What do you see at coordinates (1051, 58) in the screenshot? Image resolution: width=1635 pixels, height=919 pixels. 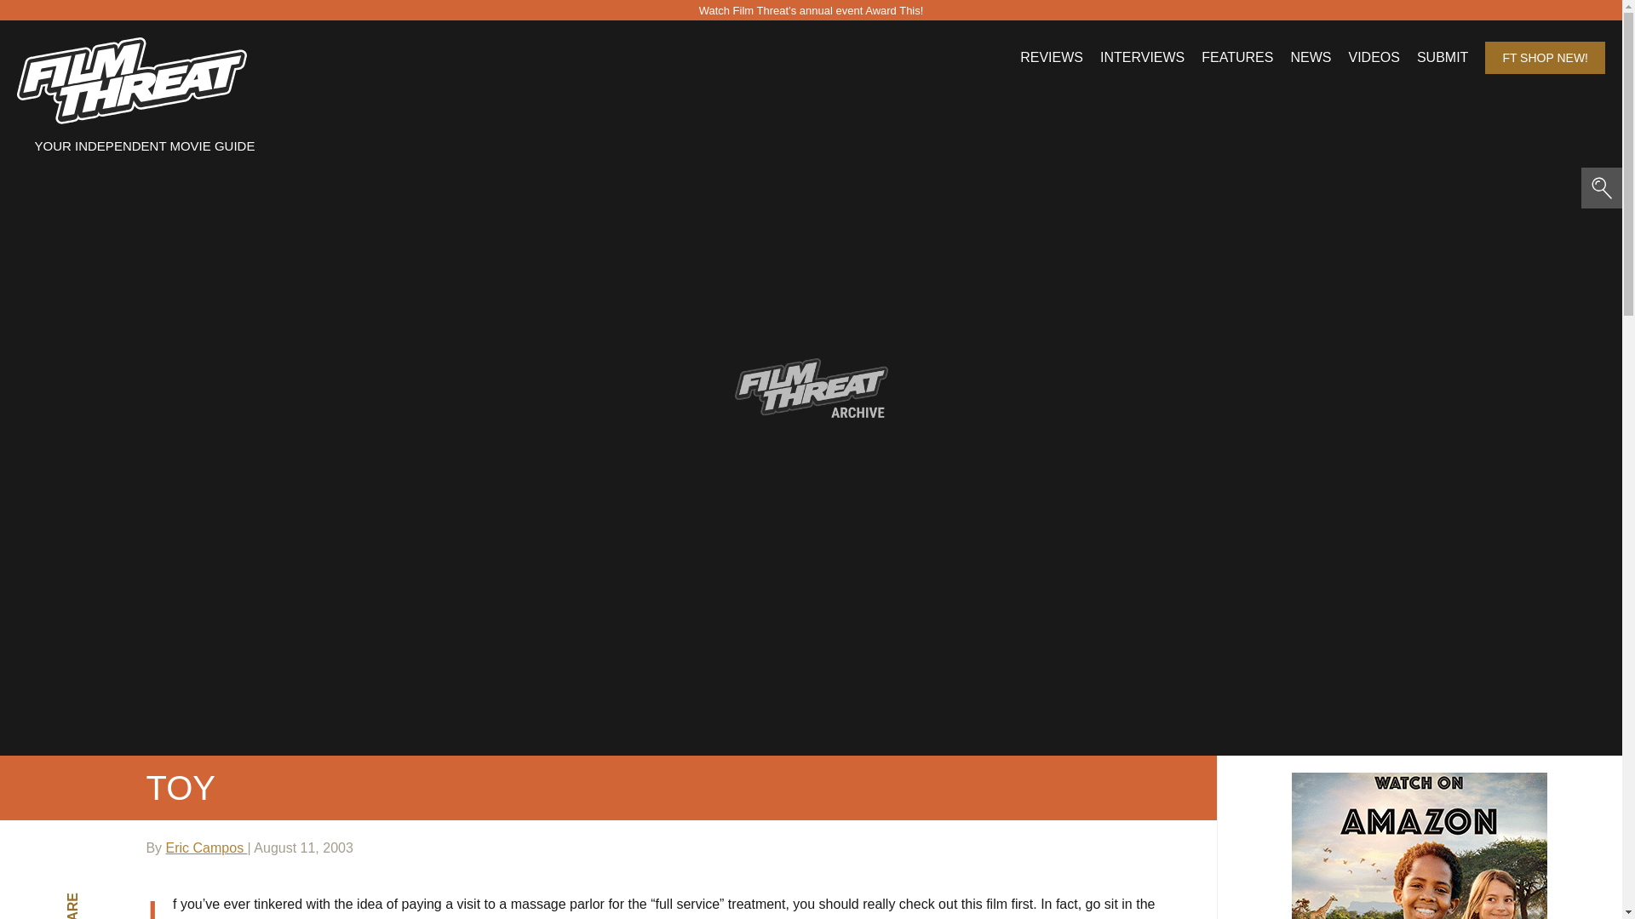 I see `REVIEWS` at bounding box center [1051, 58].